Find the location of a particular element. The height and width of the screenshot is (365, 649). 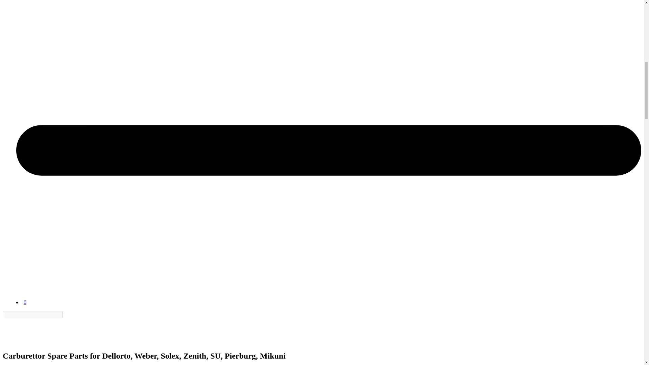

Dellorto Shop Carburettor Shop Ricambi Carburatori is located at coordinates (33, 296).